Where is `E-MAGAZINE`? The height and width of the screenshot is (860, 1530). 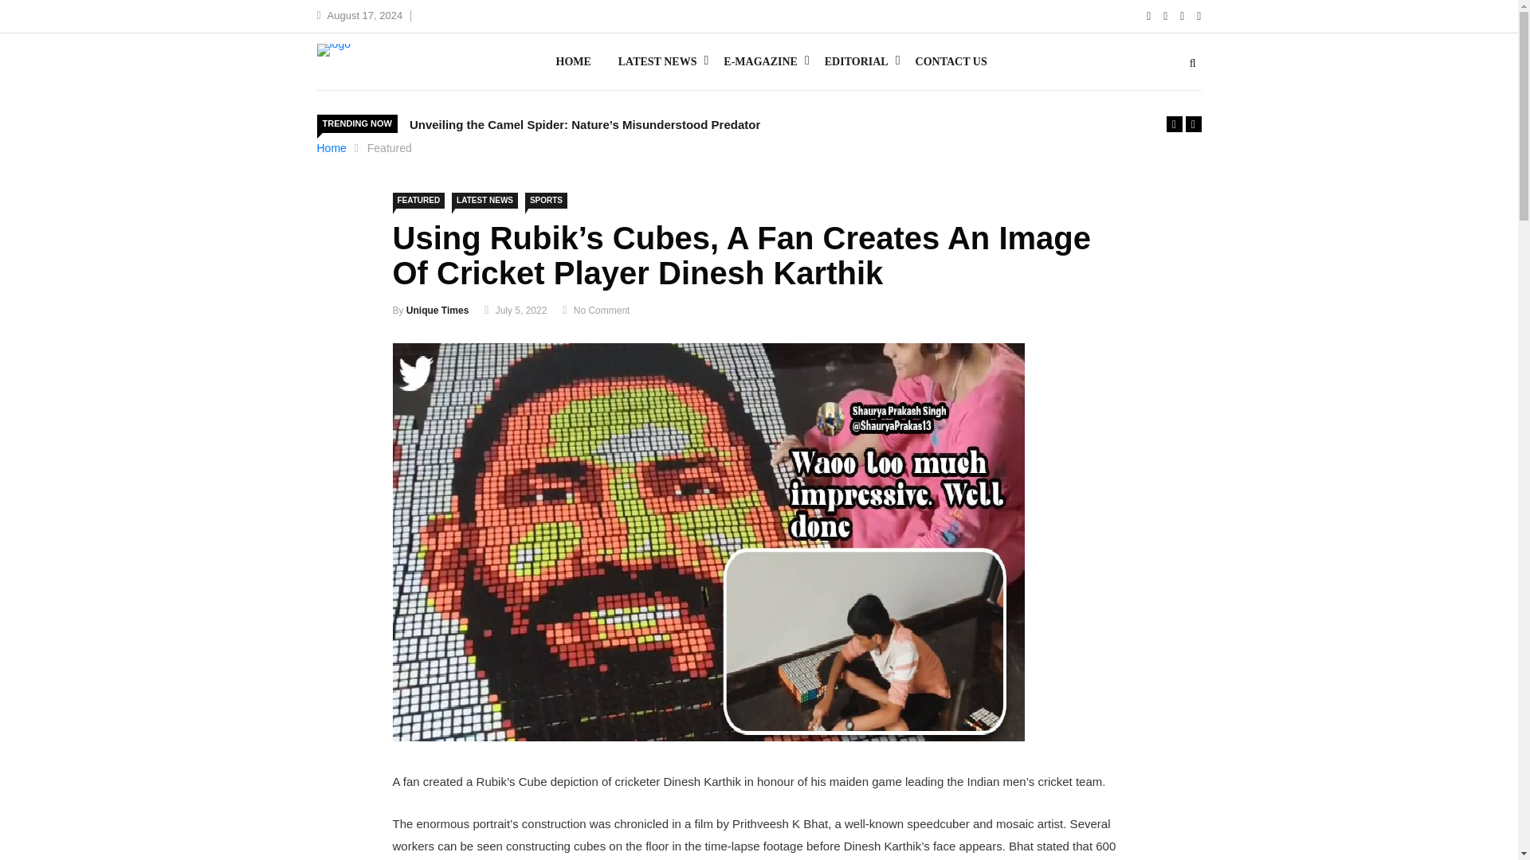
E-MAGAZINE is located at coordinates (760, 62).